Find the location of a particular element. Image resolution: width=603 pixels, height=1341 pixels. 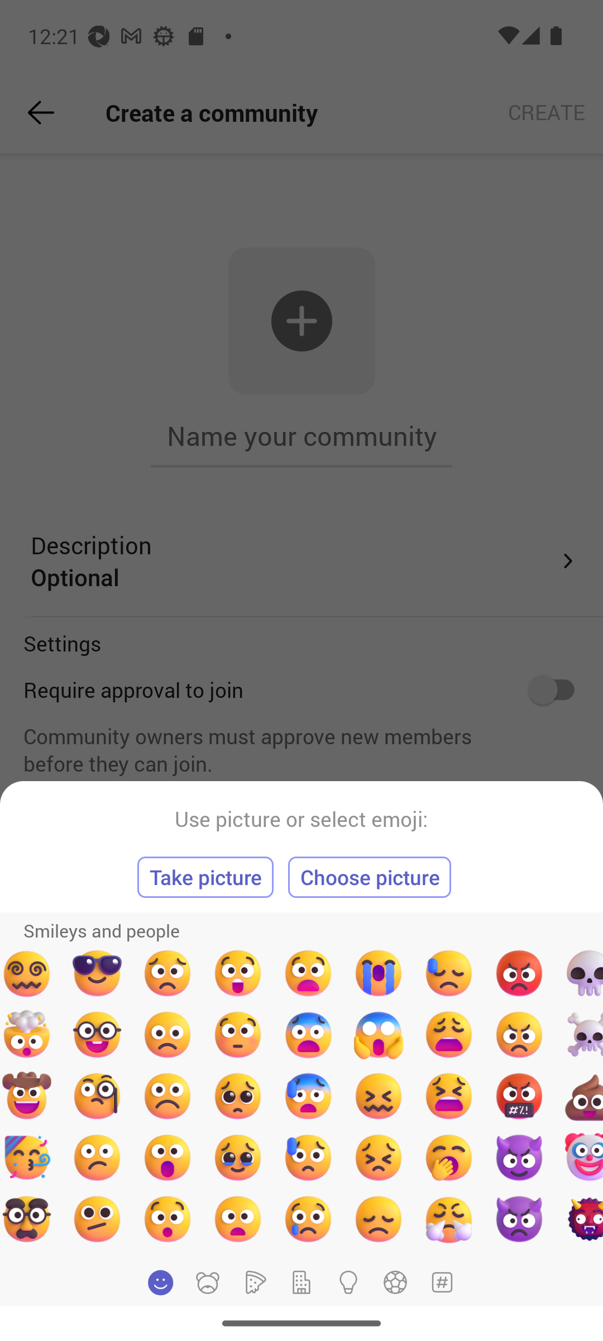

Blush emoji is located at coordinates (238, 1035).